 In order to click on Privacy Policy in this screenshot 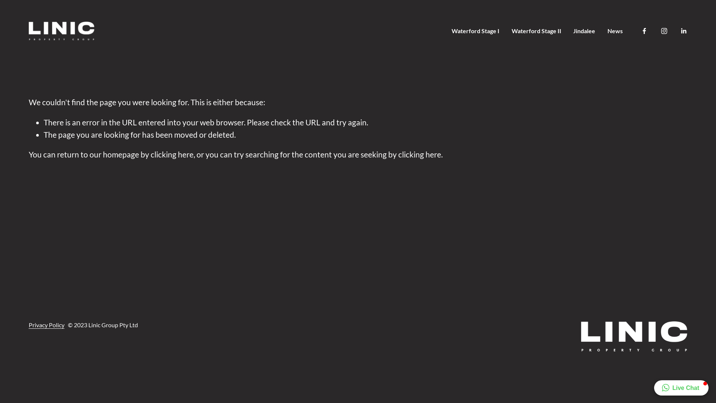, I will do `click(47, 325)`.